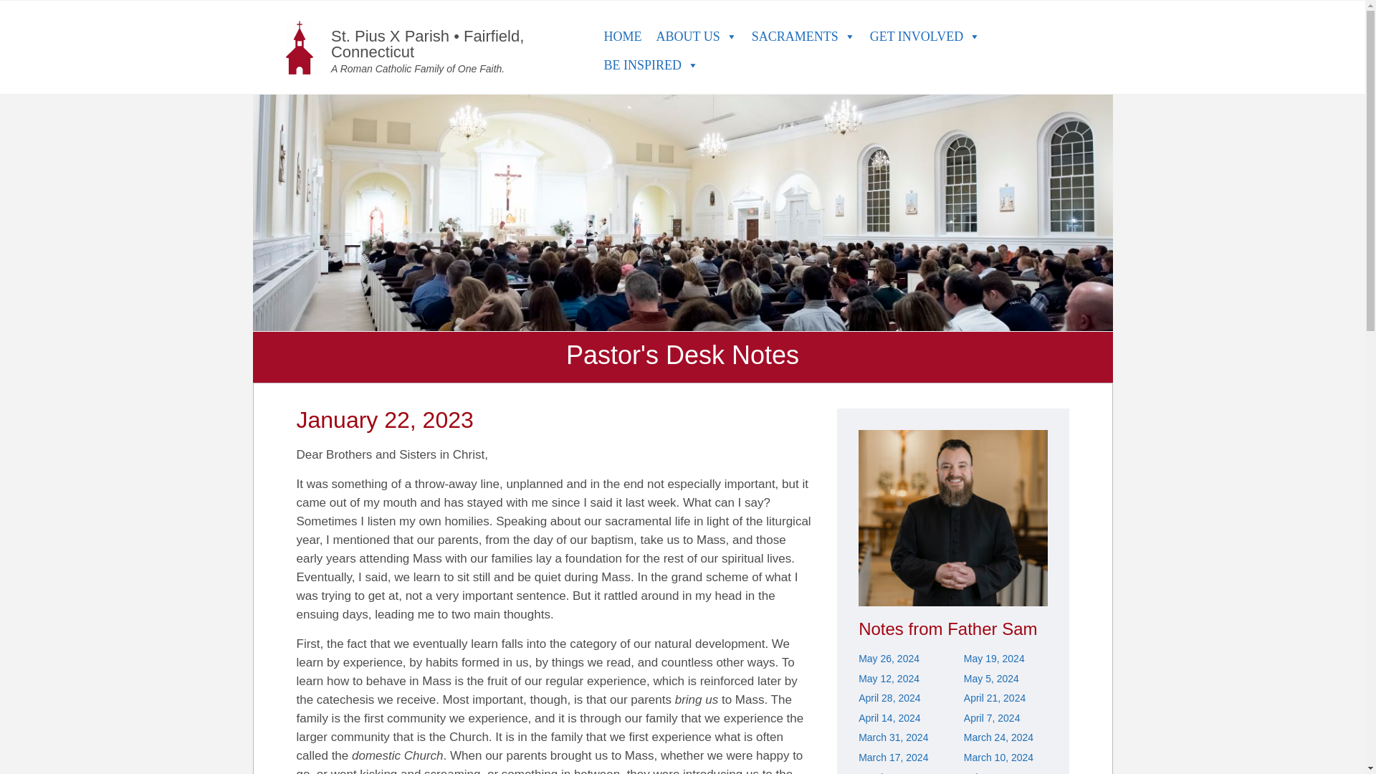  I want to click on GET INVOLVED, so click(924, 37).